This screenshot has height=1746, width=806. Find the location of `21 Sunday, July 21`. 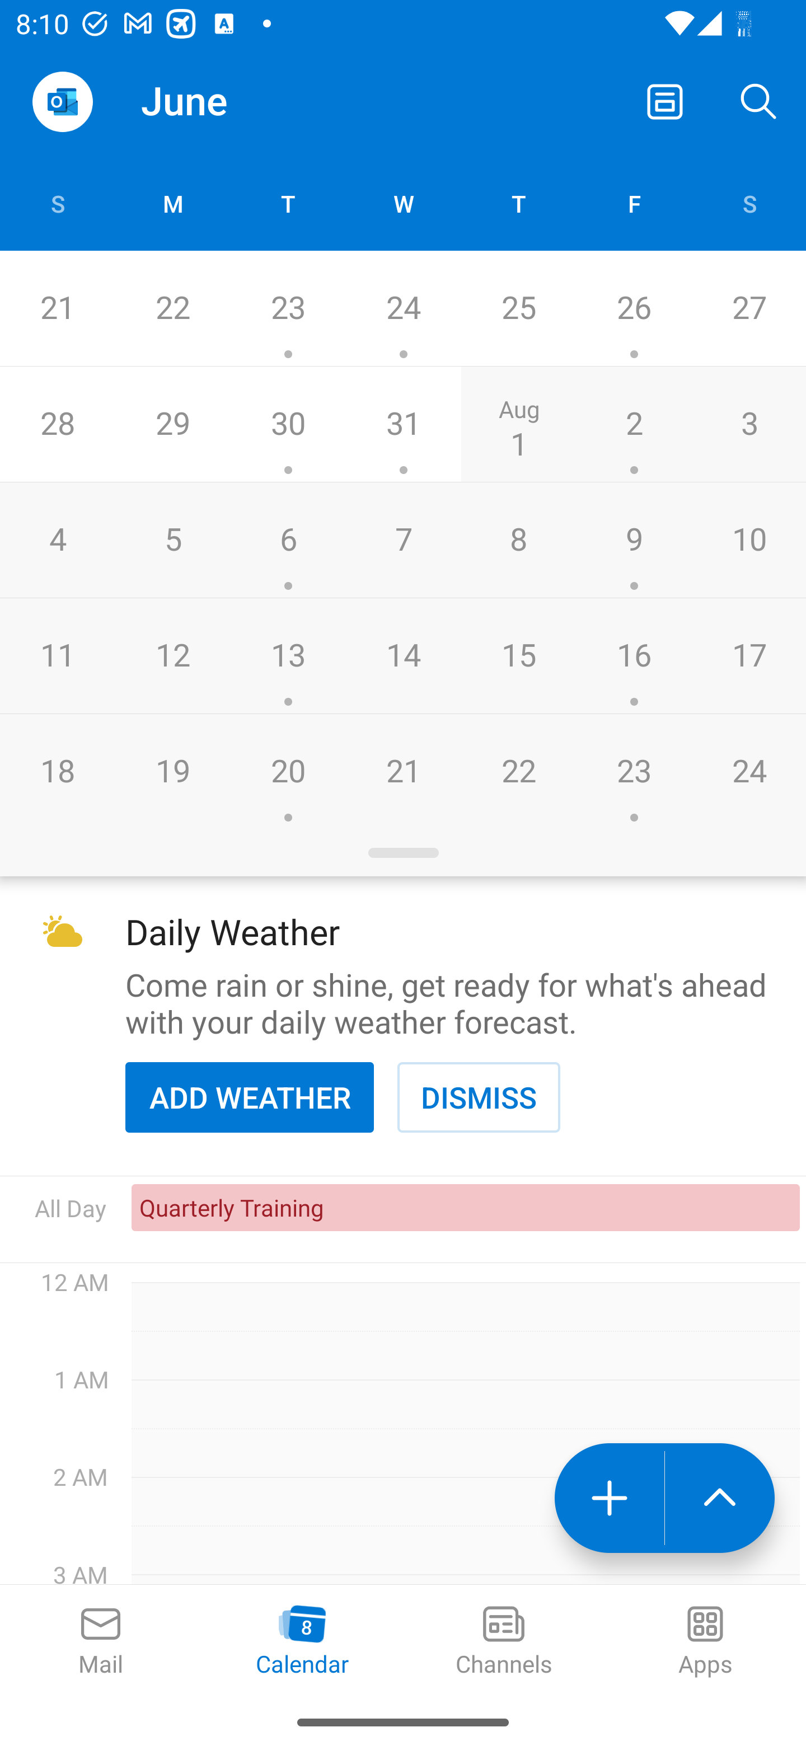

21 Sunday, July 21 is located at coordinates (57, 309).